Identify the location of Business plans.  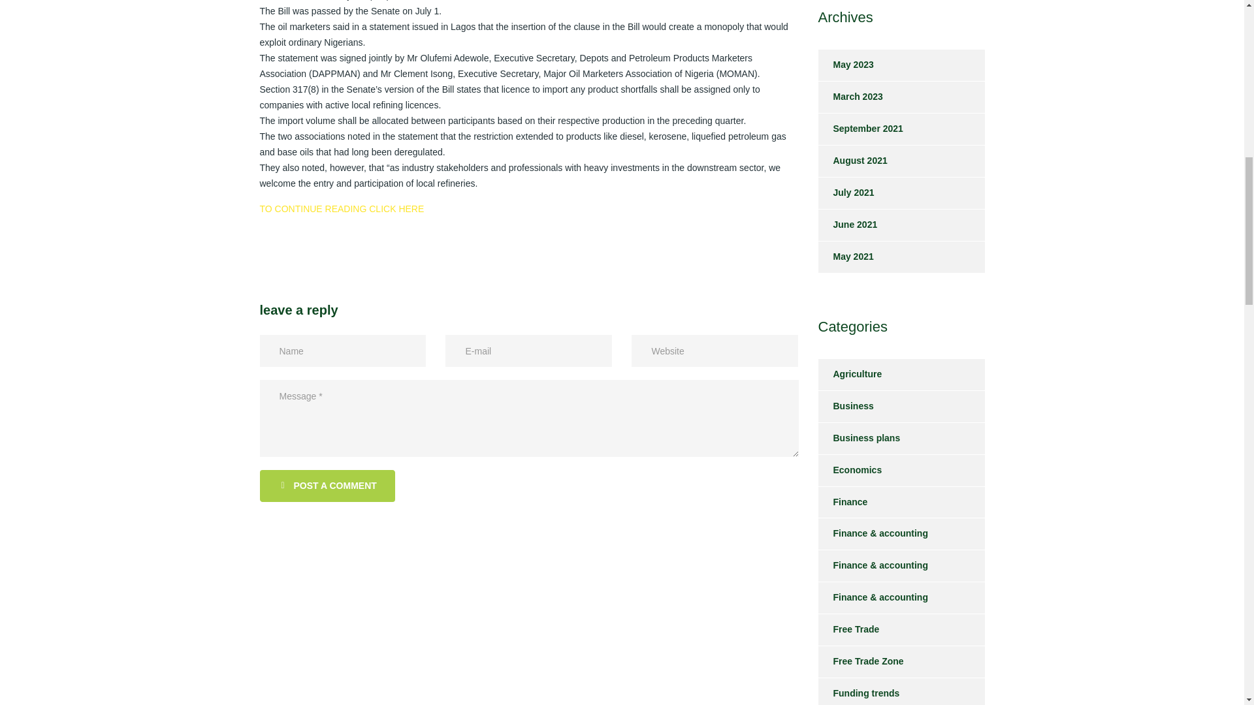
(858, 439).